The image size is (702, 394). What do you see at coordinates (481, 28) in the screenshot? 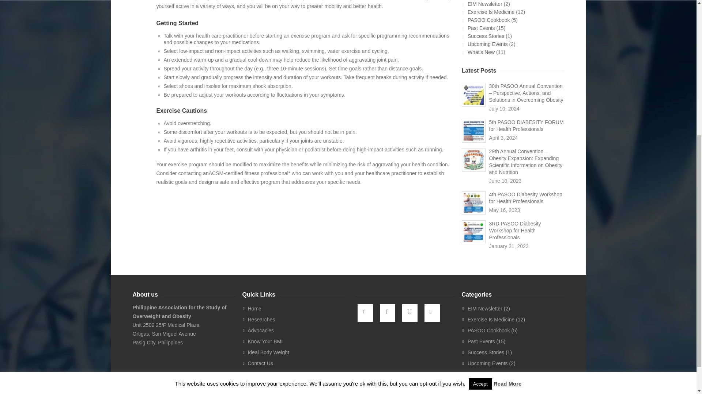
I see `Past Events` at bounding box center [481, 28].